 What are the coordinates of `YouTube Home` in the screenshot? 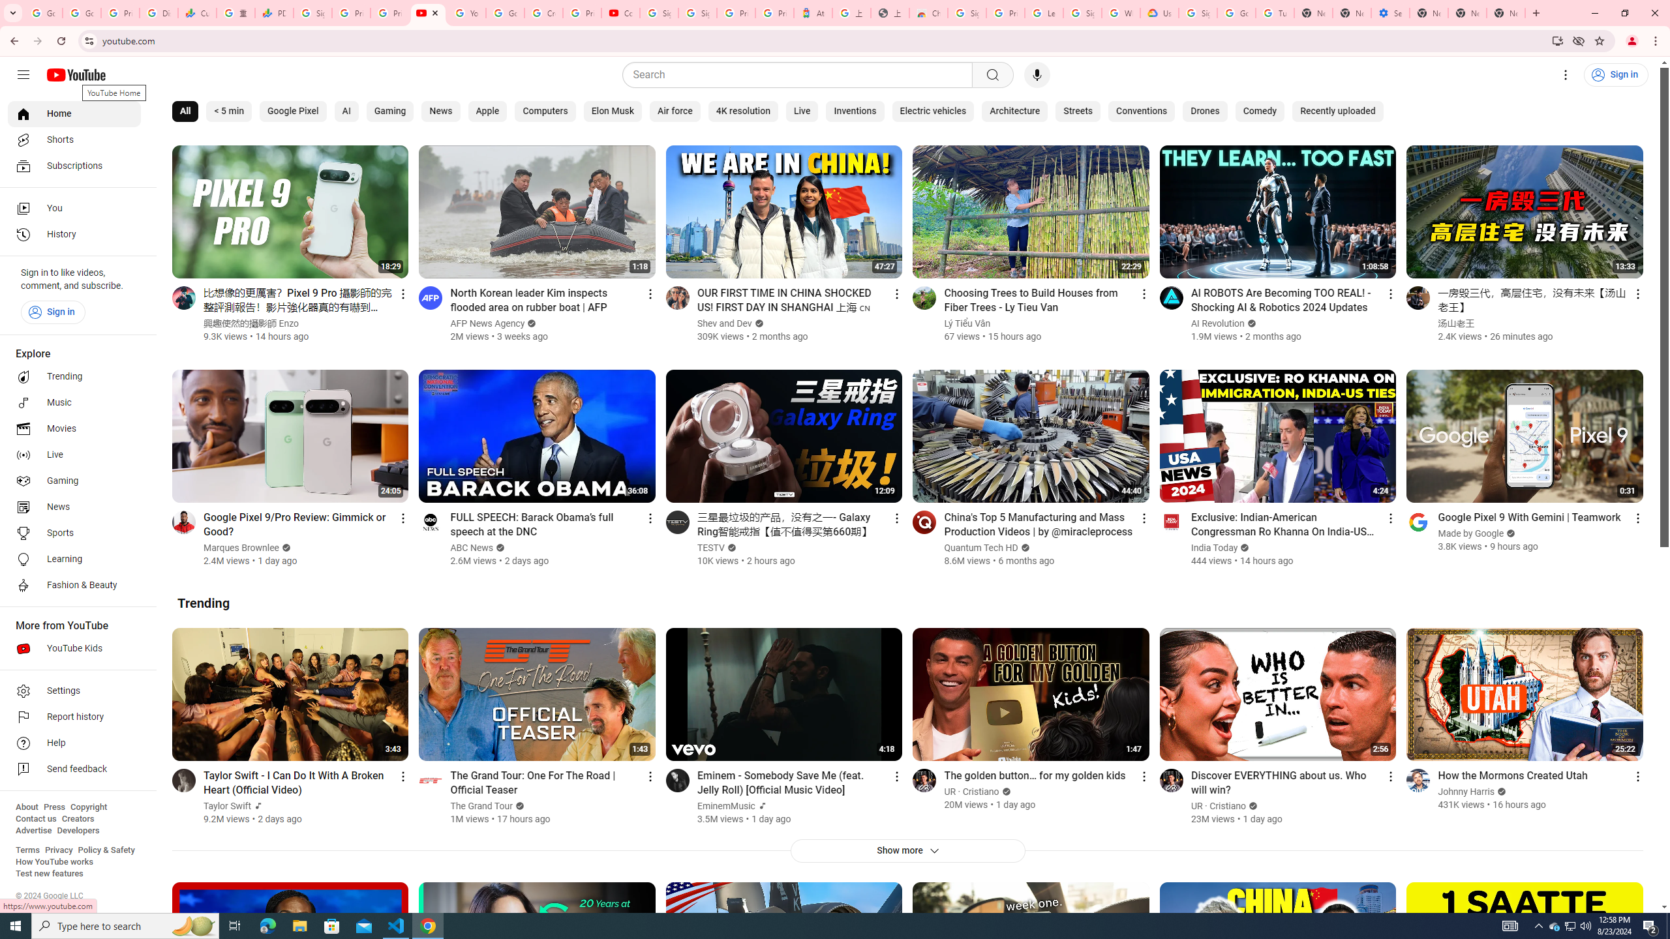 It's located at (76, 74).